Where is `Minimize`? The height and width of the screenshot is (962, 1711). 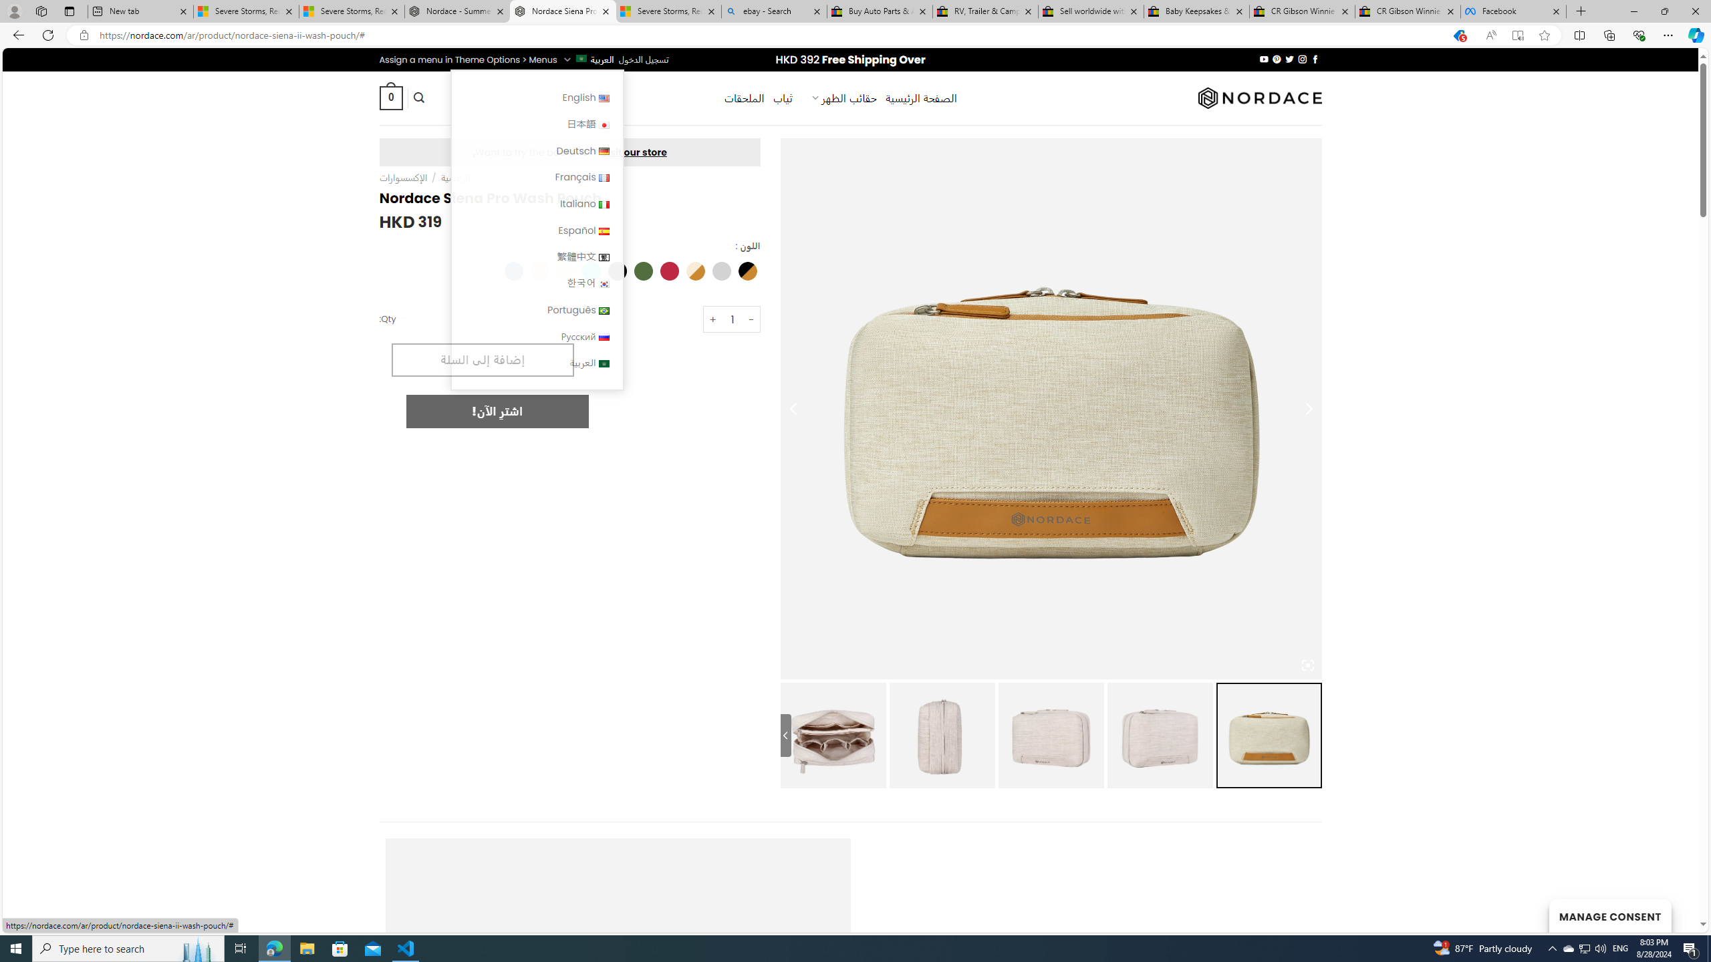 Minimize is located at coordinates (1633, 11).